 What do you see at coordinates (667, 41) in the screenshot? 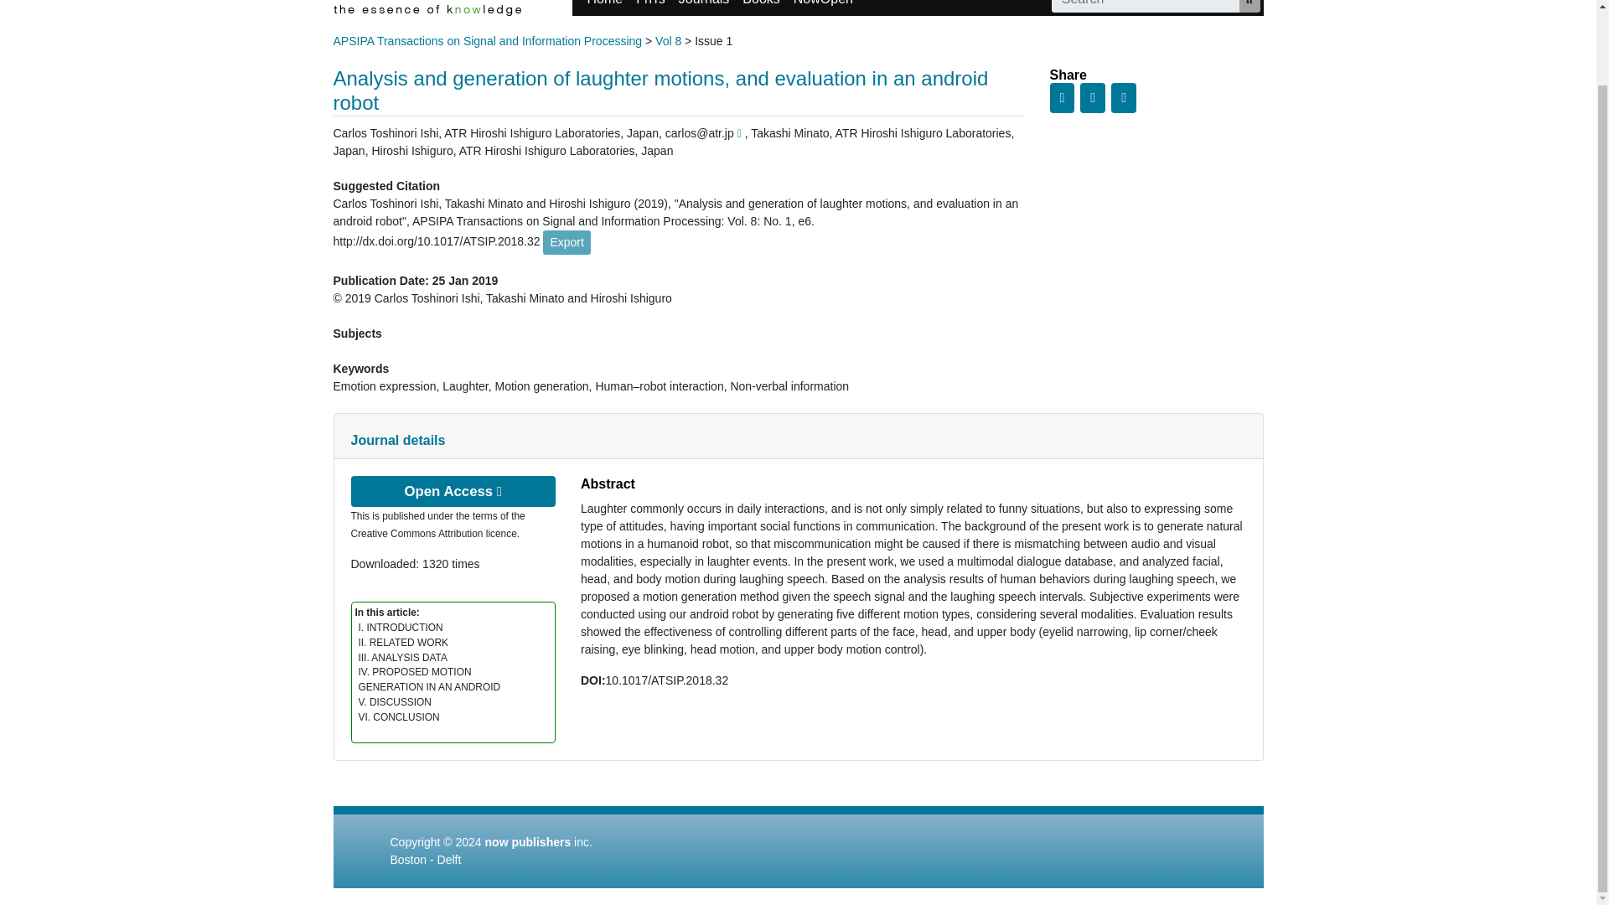
I see `Vol 8` at bounding box center [667, 41].